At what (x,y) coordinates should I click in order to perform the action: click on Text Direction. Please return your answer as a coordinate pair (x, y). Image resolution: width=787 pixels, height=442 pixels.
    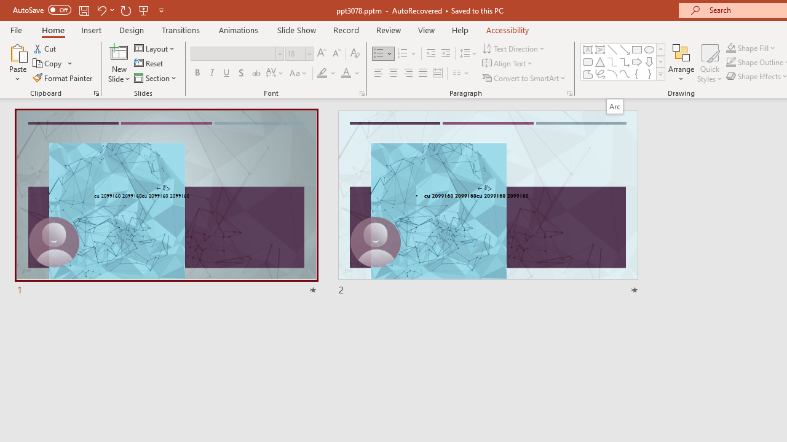
    Looking at the image, I should click on (514, 48).